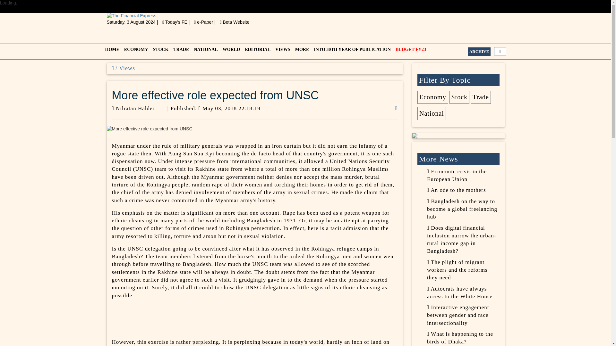  What do you see at coordinates (180, 51) in the screenshot?
I see `TRADE` at bounding box center [180, 51].